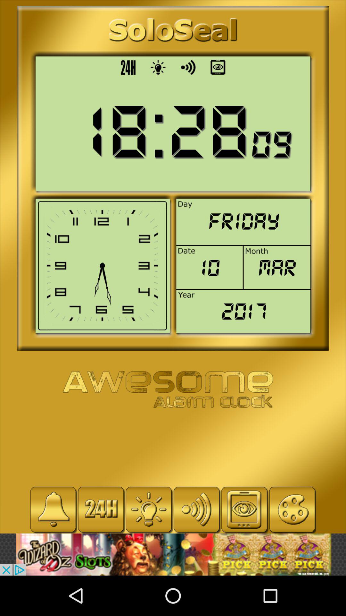 Image resolution: width=346 pixels, height=616 pixels. I want to click on keep screen awake, so click(244, 509).